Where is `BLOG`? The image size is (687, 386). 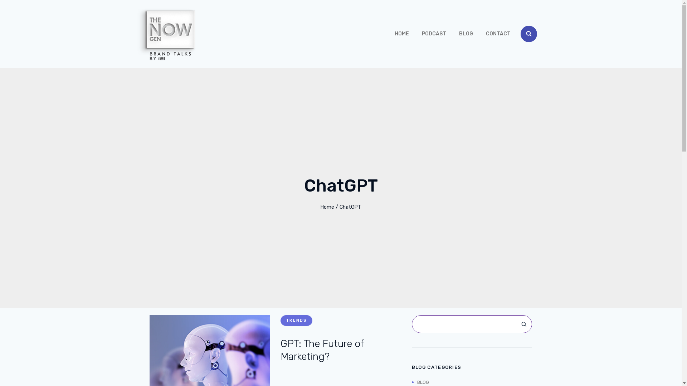
BLOG is located at coordinates (466, 34).